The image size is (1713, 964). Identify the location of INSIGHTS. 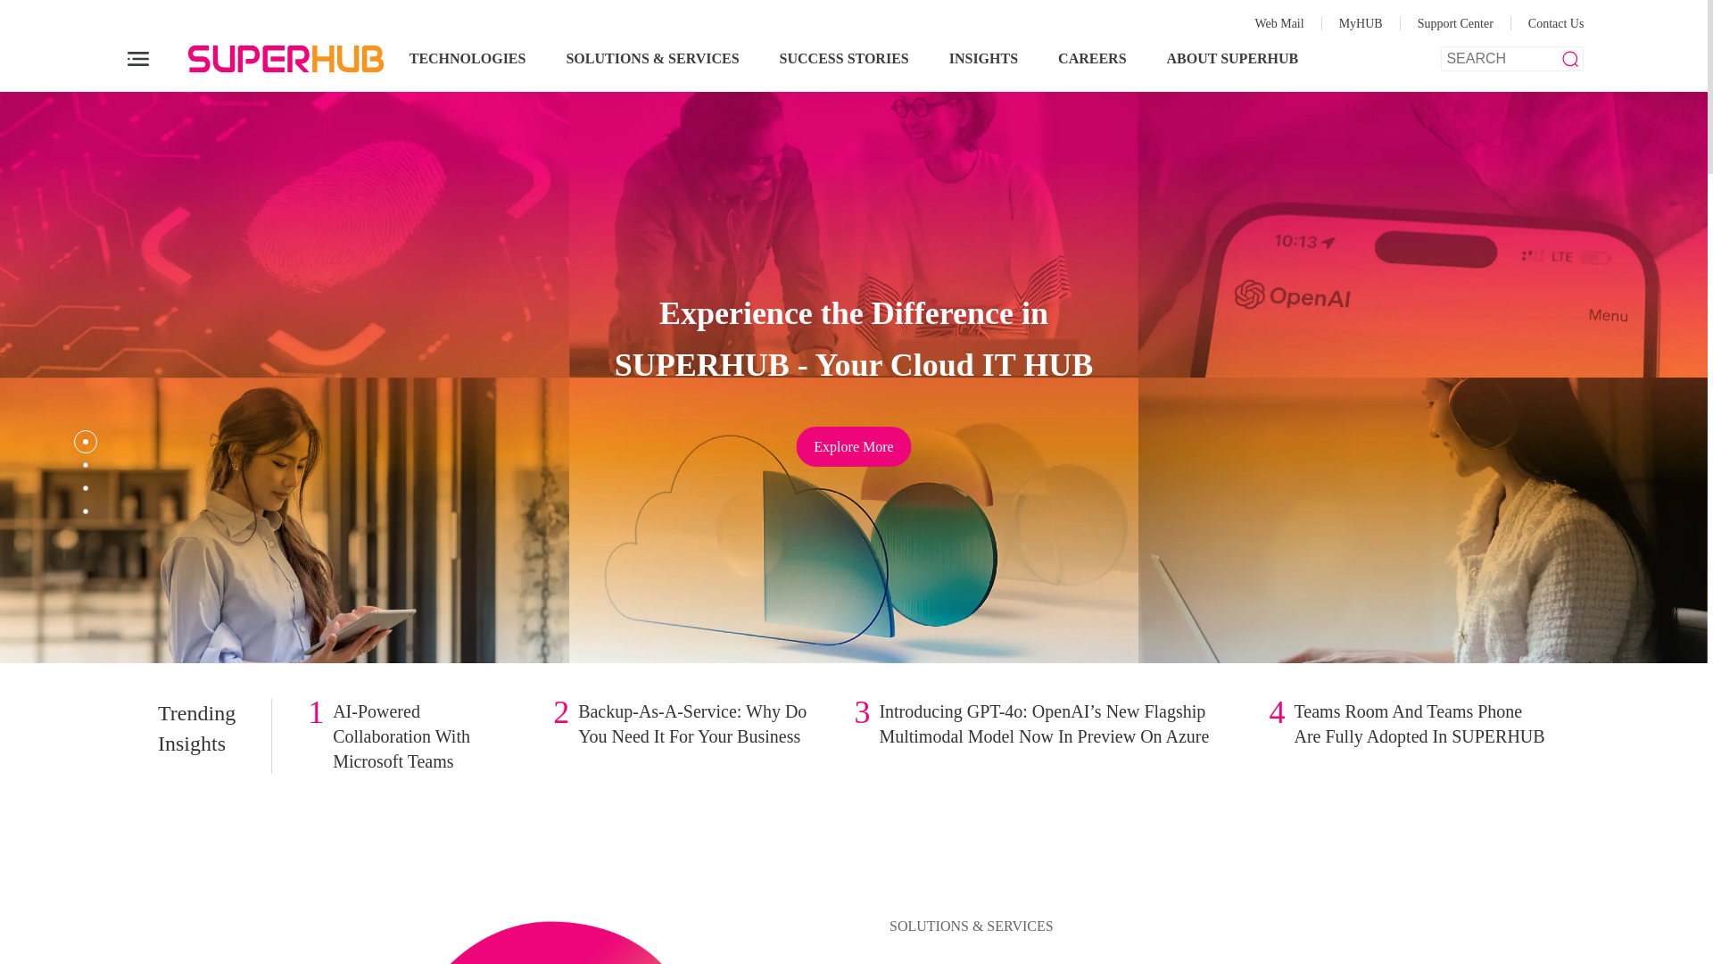
(983, 59).